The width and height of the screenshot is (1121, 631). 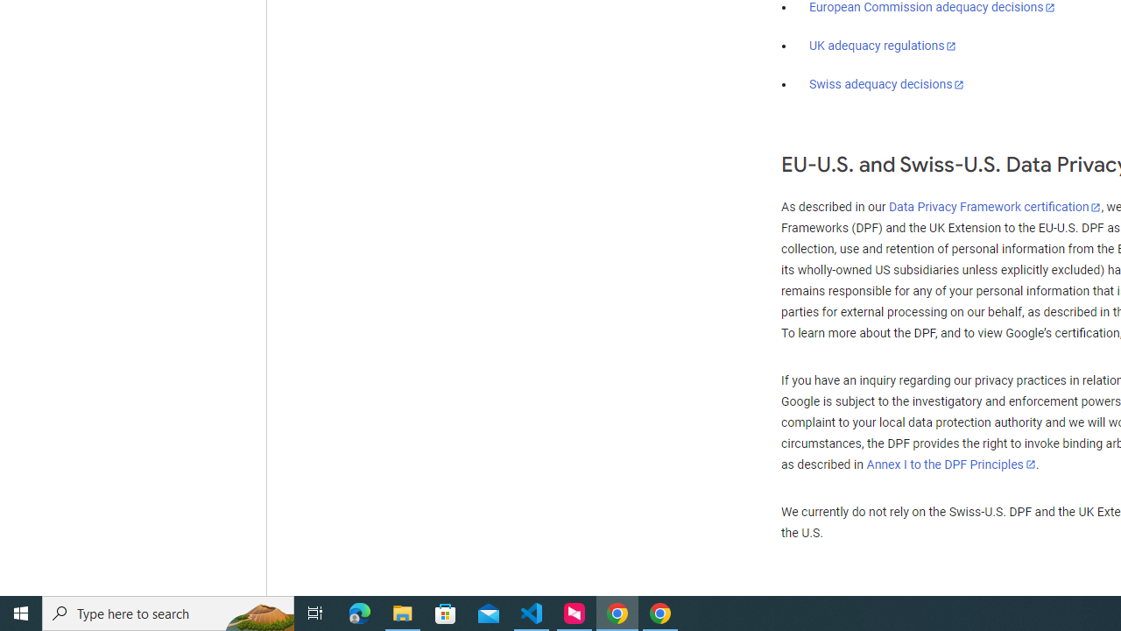 What do you see at coordinates (883, 46) in the screenshot?
I see `UK adequacy regulations` at bounding box center [883, 46].